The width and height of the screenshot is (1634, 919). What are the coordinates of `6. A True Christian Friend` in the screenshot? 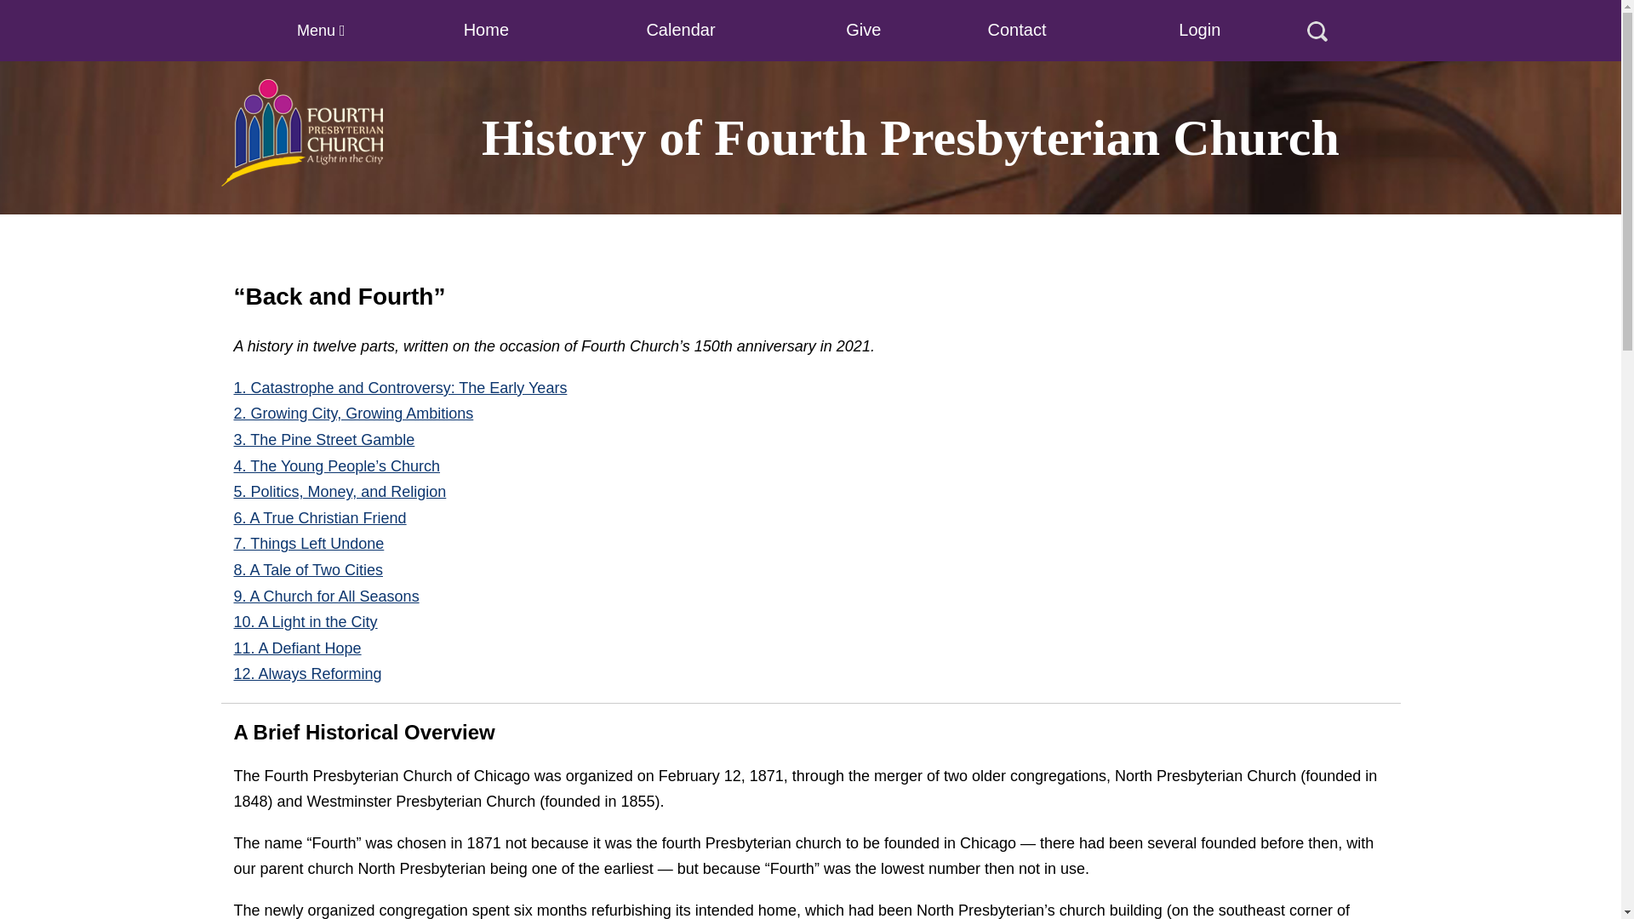 It's located at (319, 517).